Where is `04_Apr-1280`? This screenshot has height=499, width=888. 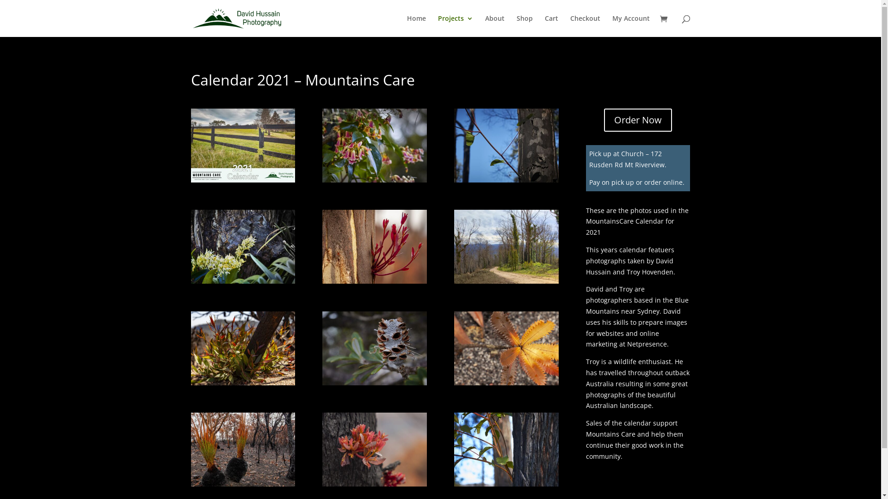
04_Apr-1280 is located at coordinates (506, 383).